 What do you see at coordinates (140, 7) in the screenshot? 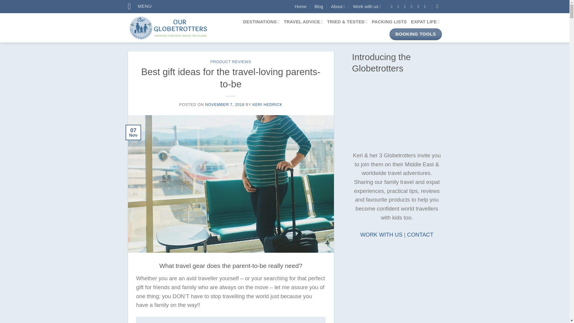
I see `MENU` at bounding box center [140, 7].